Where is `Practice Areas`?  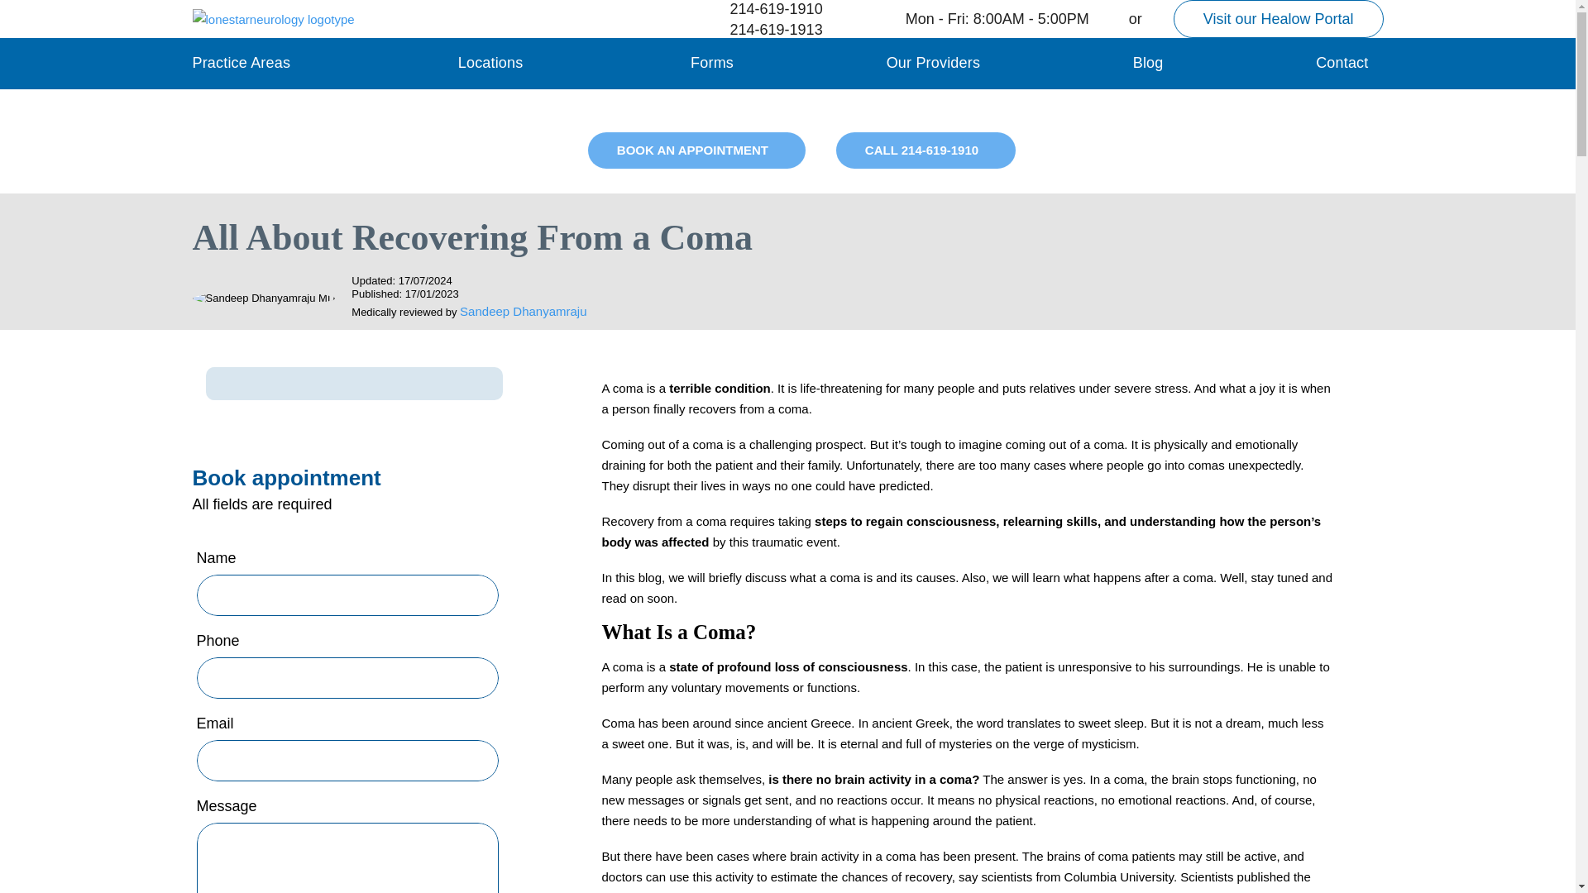 Practice Areas is located at coordinates (242, 63).